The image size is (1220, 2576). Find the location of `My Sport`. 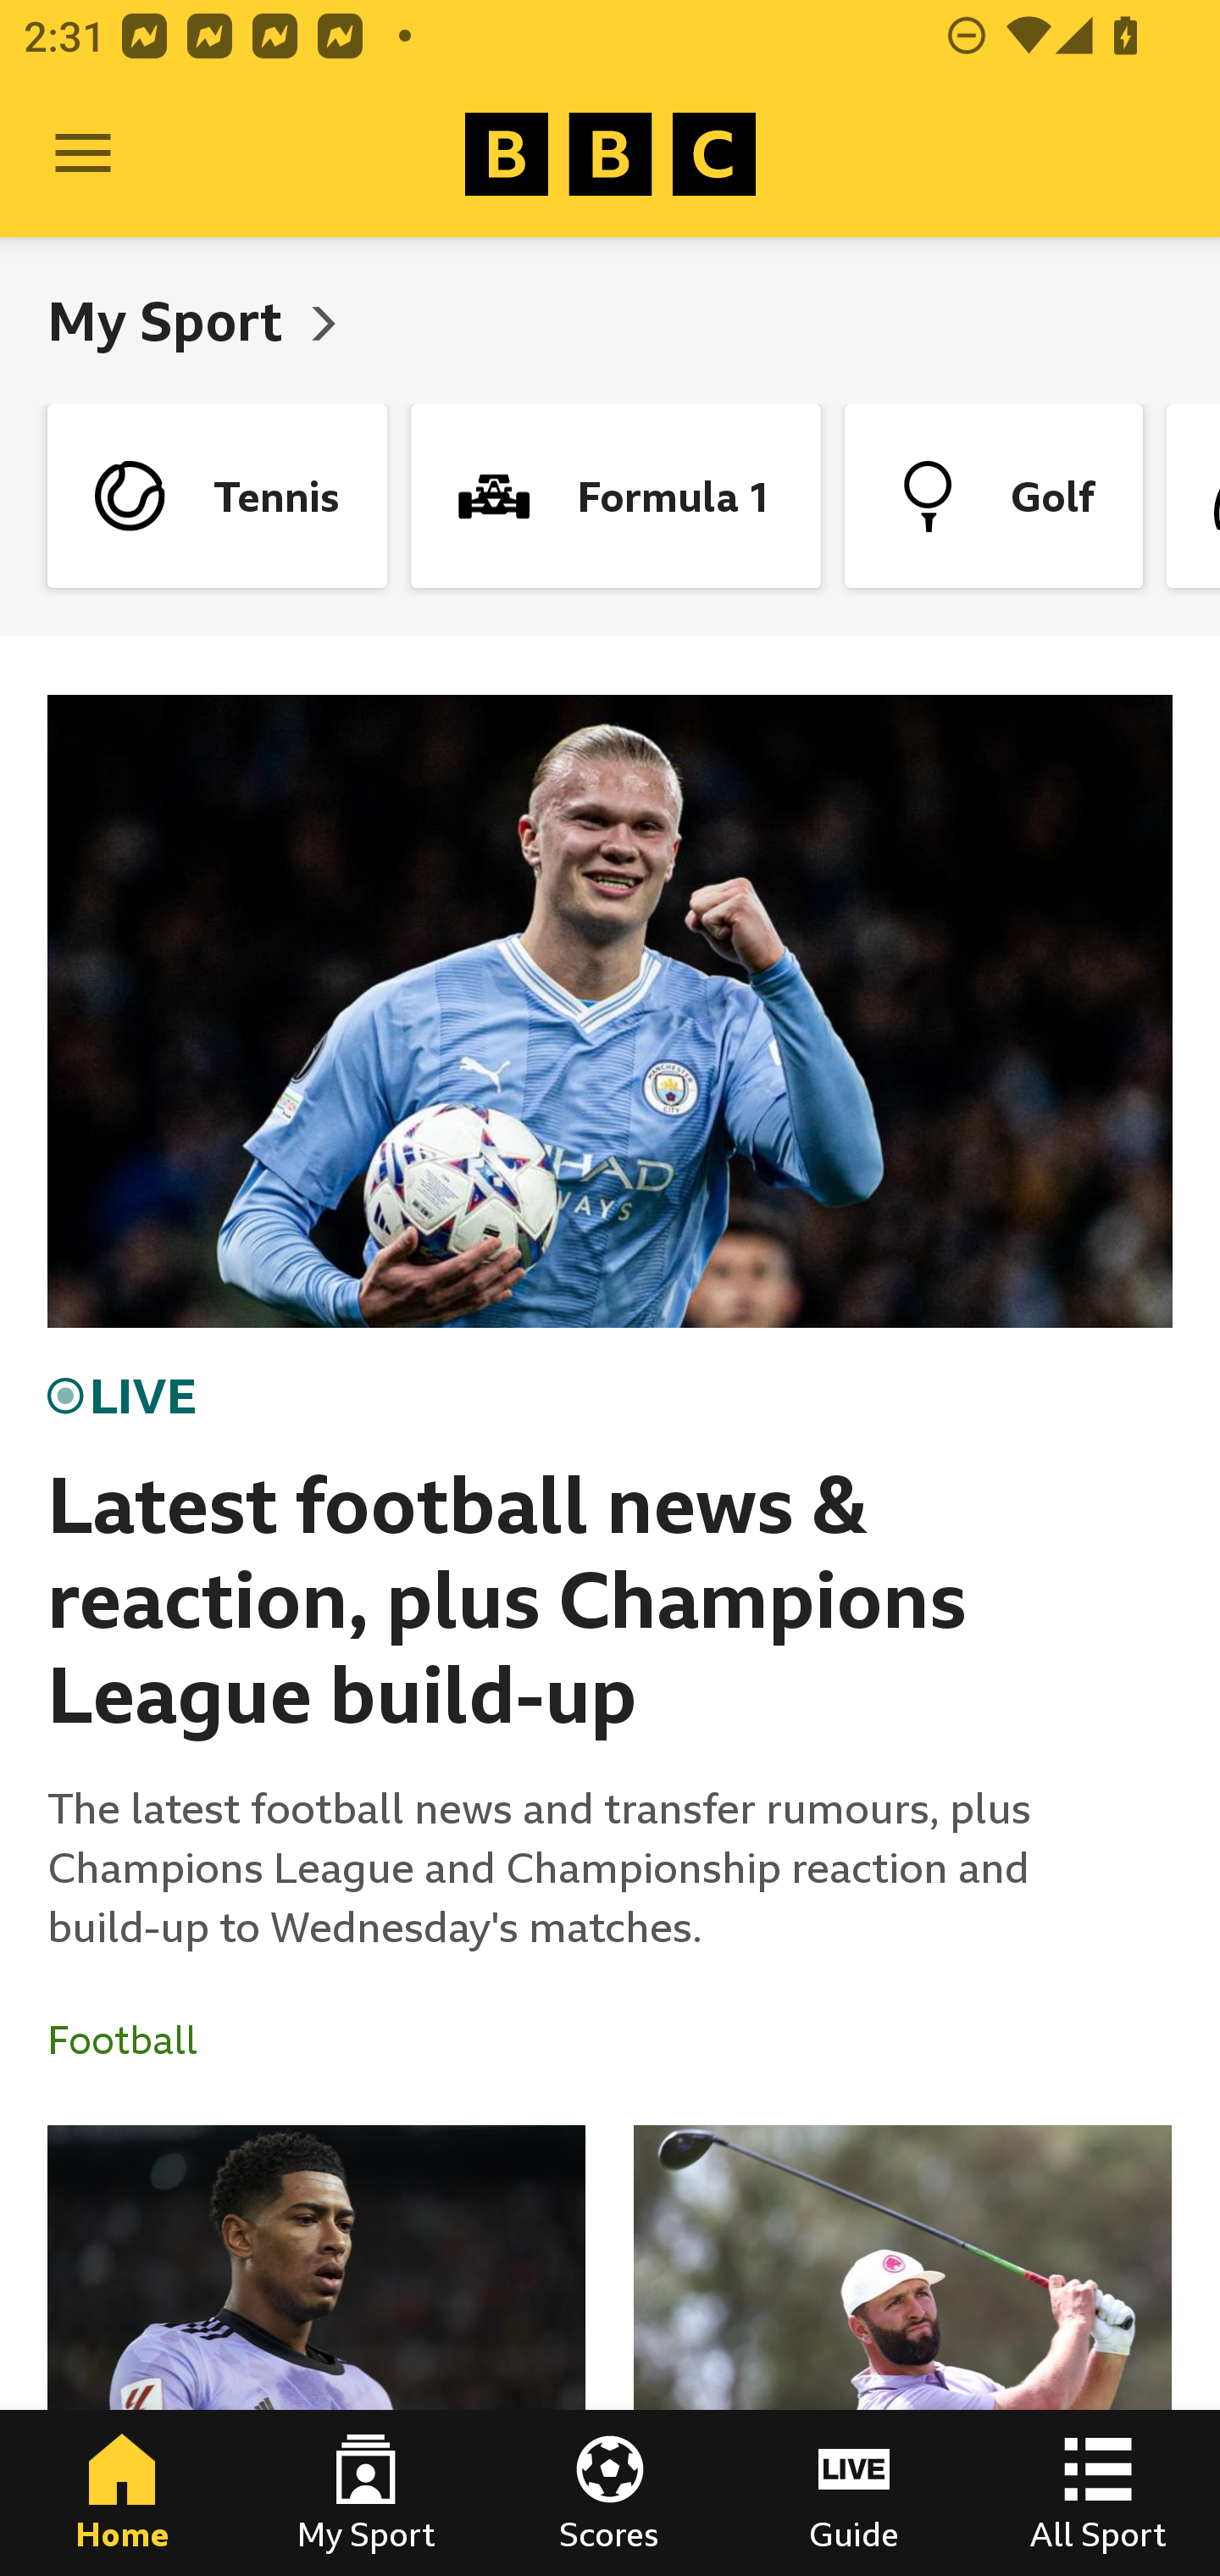

My Sport is located at coordinates (171, 320).